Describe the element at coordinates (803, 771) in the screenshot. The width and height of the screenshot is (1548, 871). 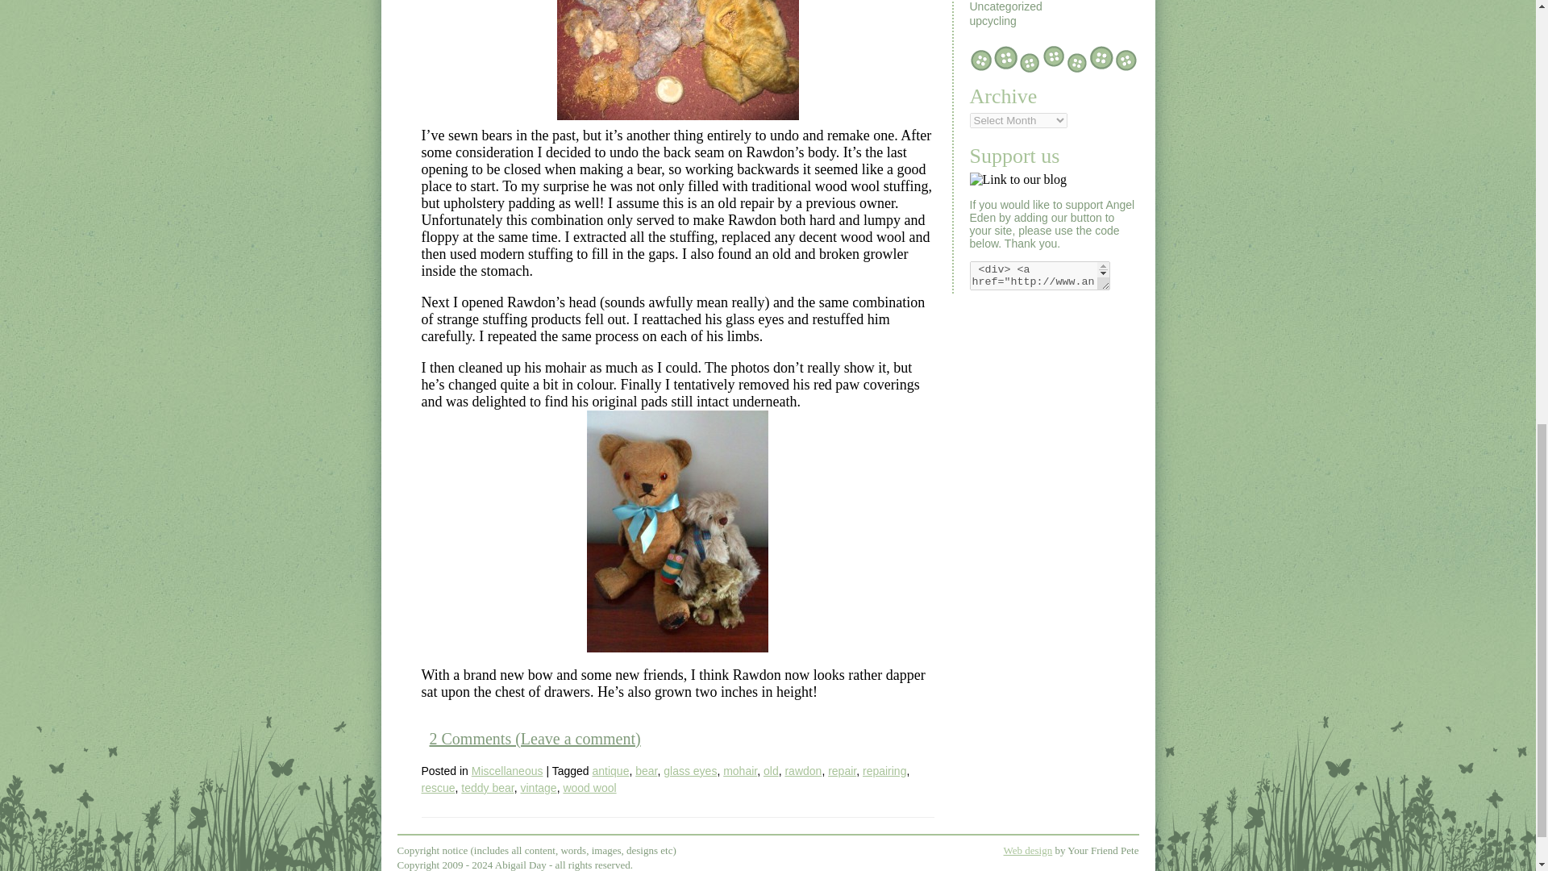
I see `rawdon` at that location.